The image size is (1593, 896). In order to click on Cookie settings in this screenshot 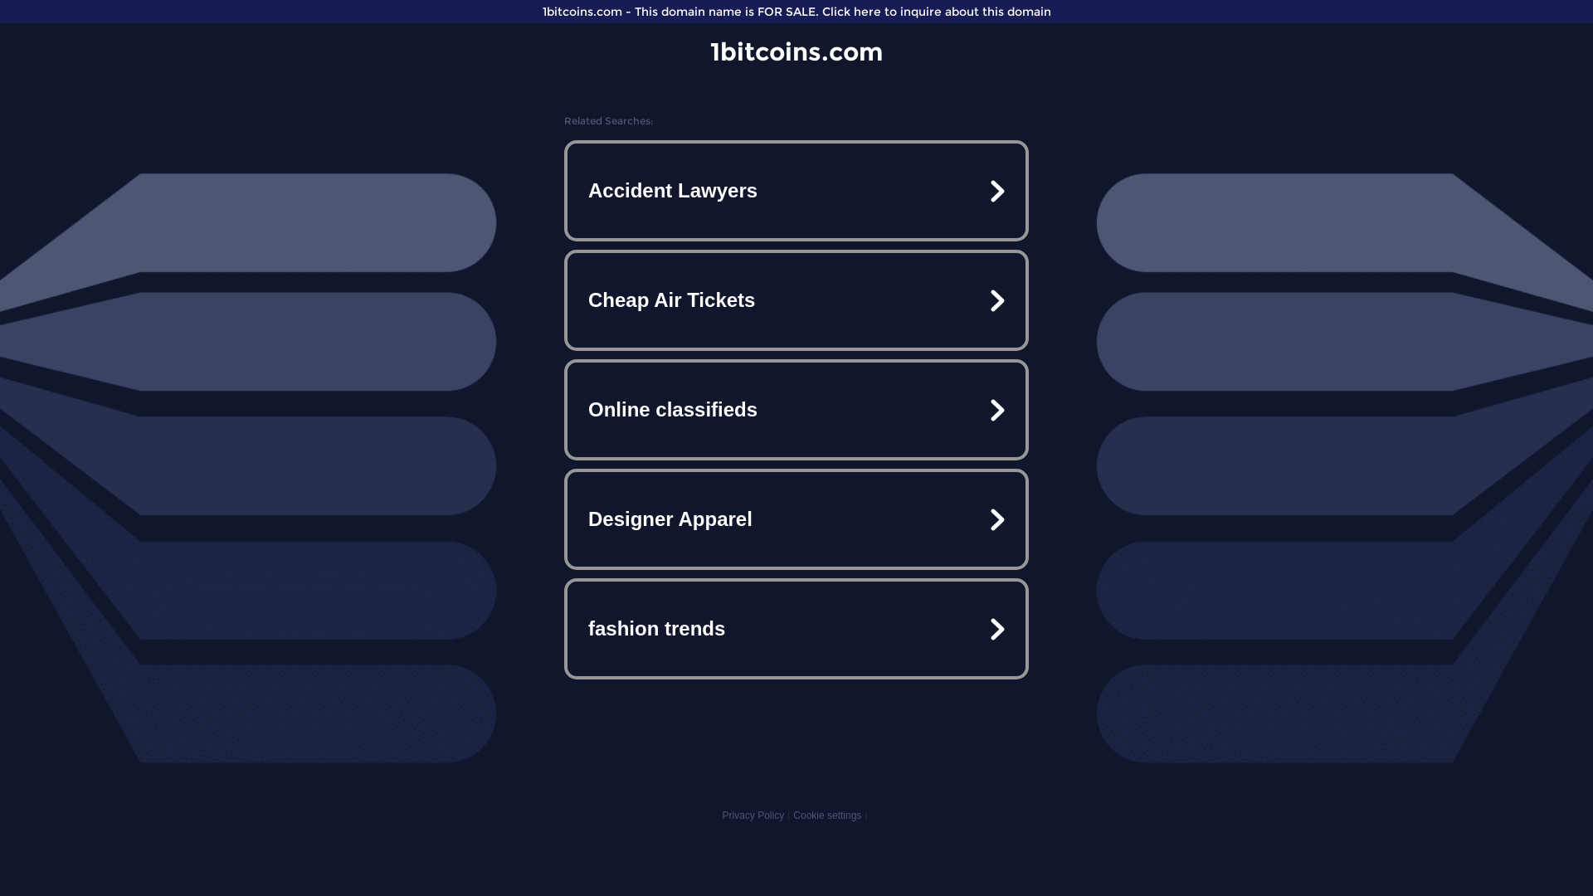, I will do `click(827, 816)`.